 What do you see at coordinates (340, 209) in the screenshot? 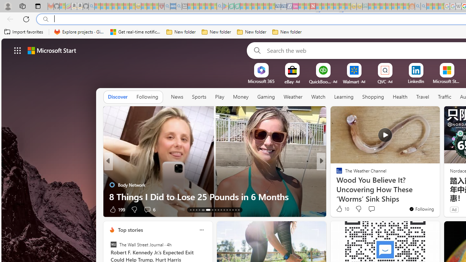
I see `3k Like` at bounding box center [340, 209].